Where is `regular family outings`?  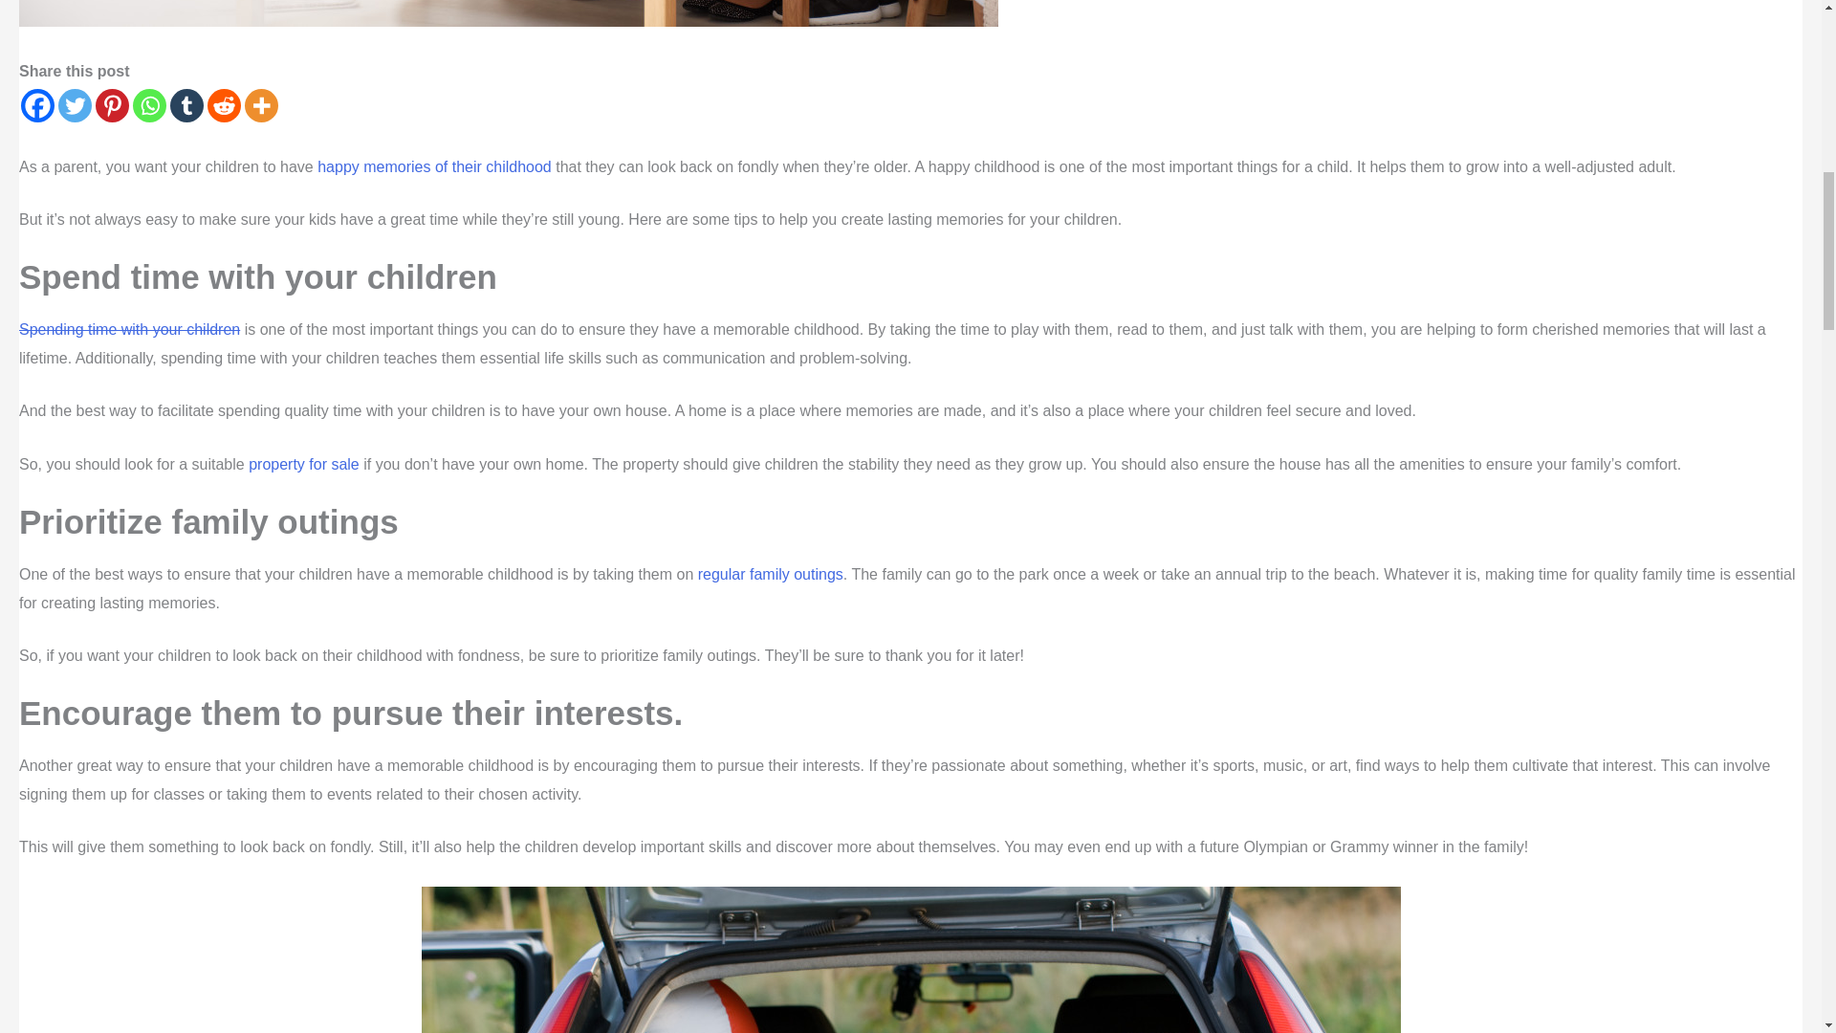
regular family outings is located at coordinates (770, 574).